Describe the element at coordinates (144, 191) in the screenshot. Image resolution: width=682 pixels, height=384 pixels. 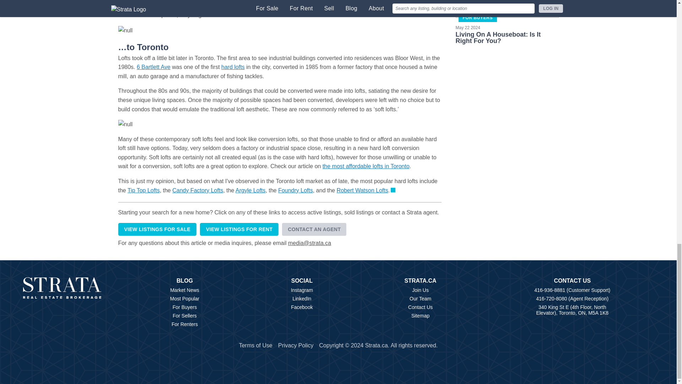
I see `Tip Top Lofts` at that location.